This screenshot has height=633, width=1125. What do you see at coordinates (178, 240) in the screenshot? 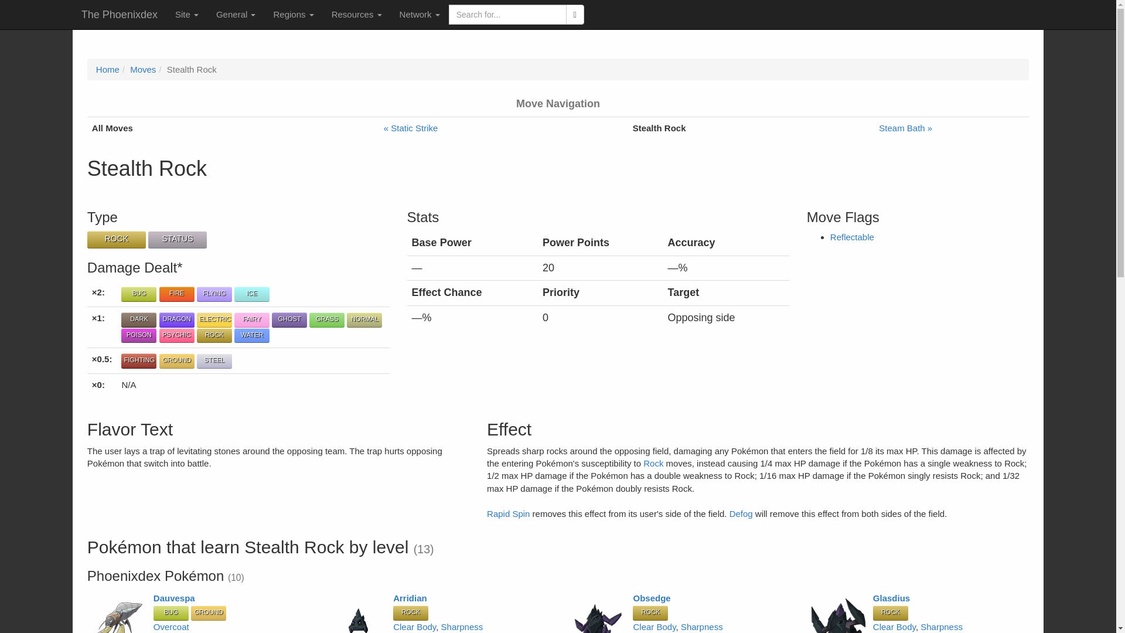
I see `STATUS` at bounding box center [178, 240].